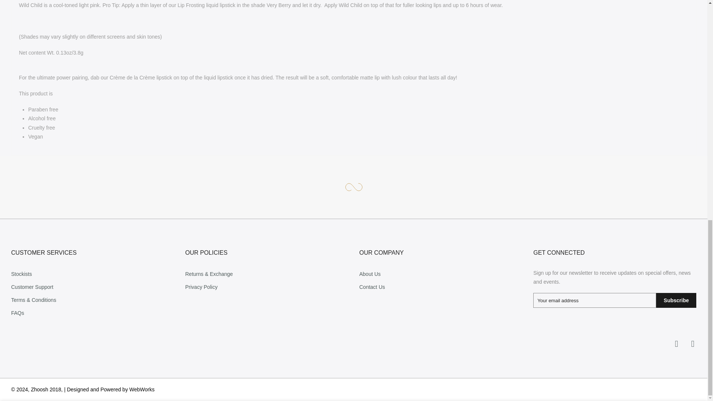  Describe the element at coordinates (370, 274) in the screenshot. I see `About Us` at that location.